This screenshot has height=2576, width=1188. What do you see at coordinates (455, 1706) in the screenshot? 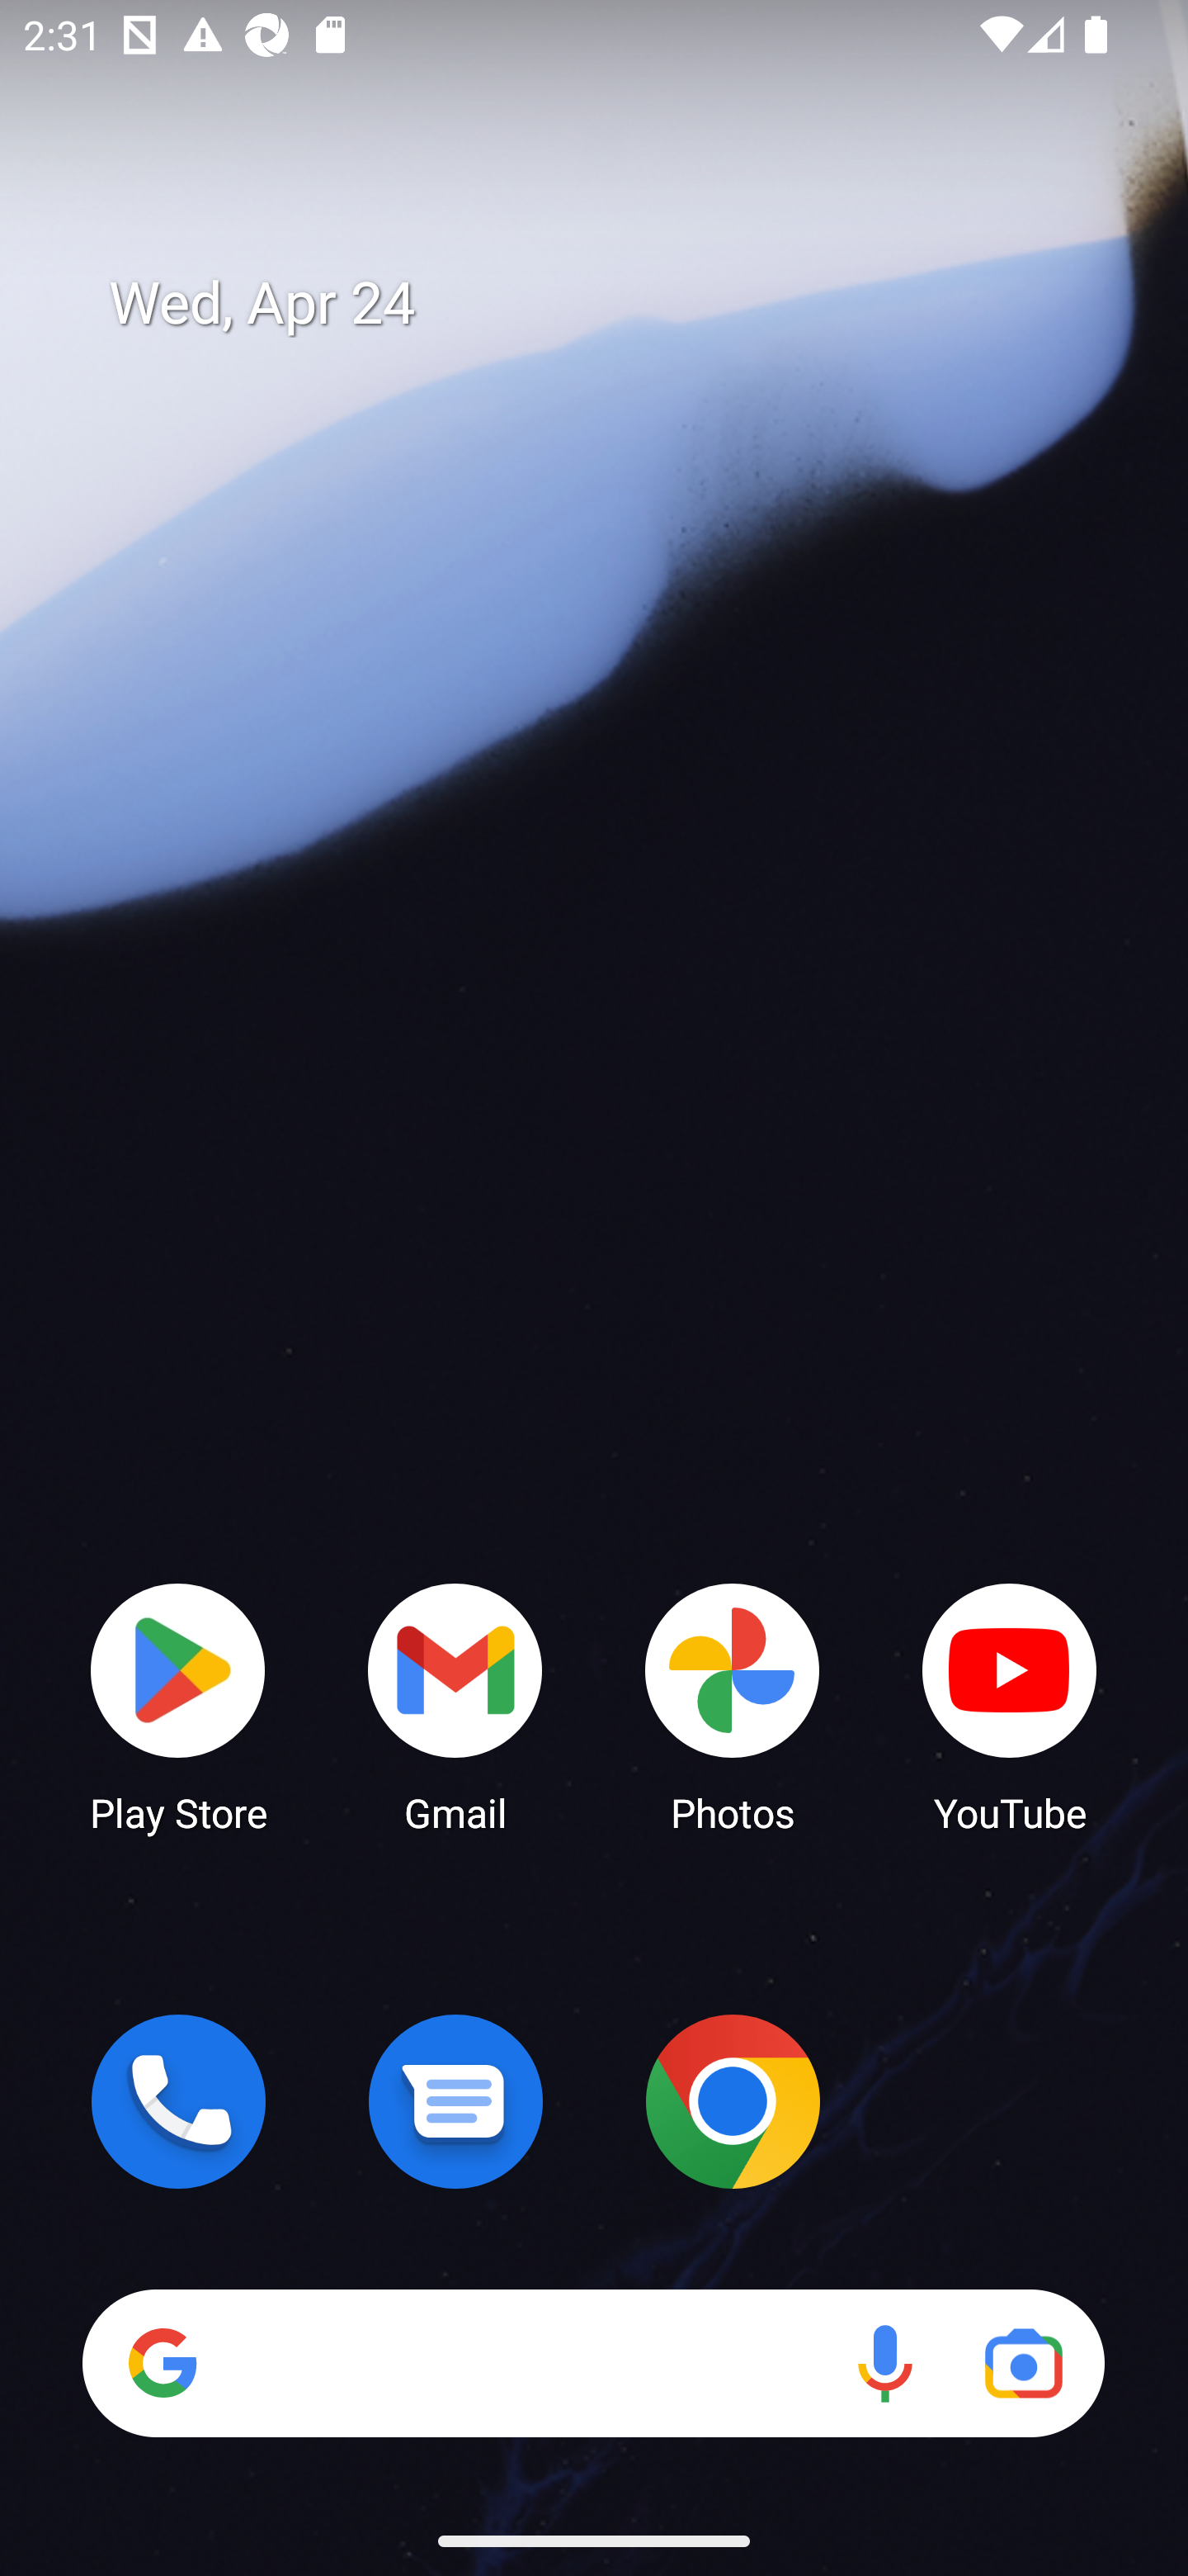
I see `Gmail` at bounding box center [455, 1706].